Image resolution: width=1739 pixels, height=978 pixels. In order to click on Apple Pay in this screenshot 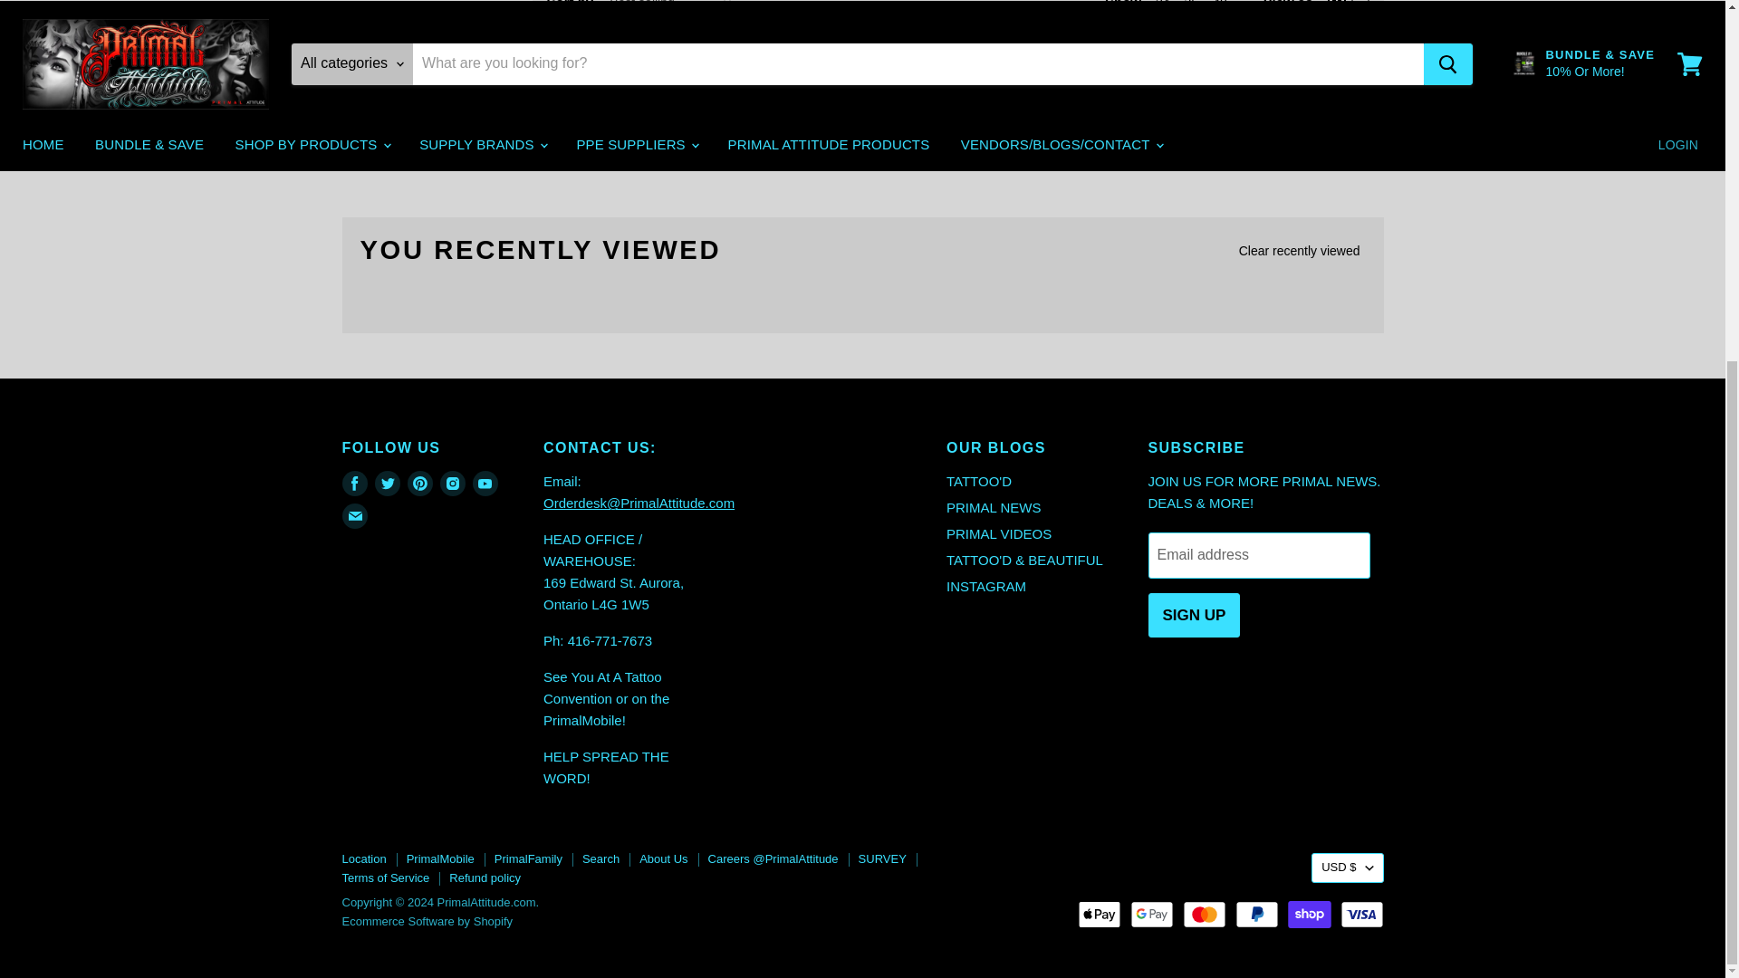, I will do `click(1100, 914)`.